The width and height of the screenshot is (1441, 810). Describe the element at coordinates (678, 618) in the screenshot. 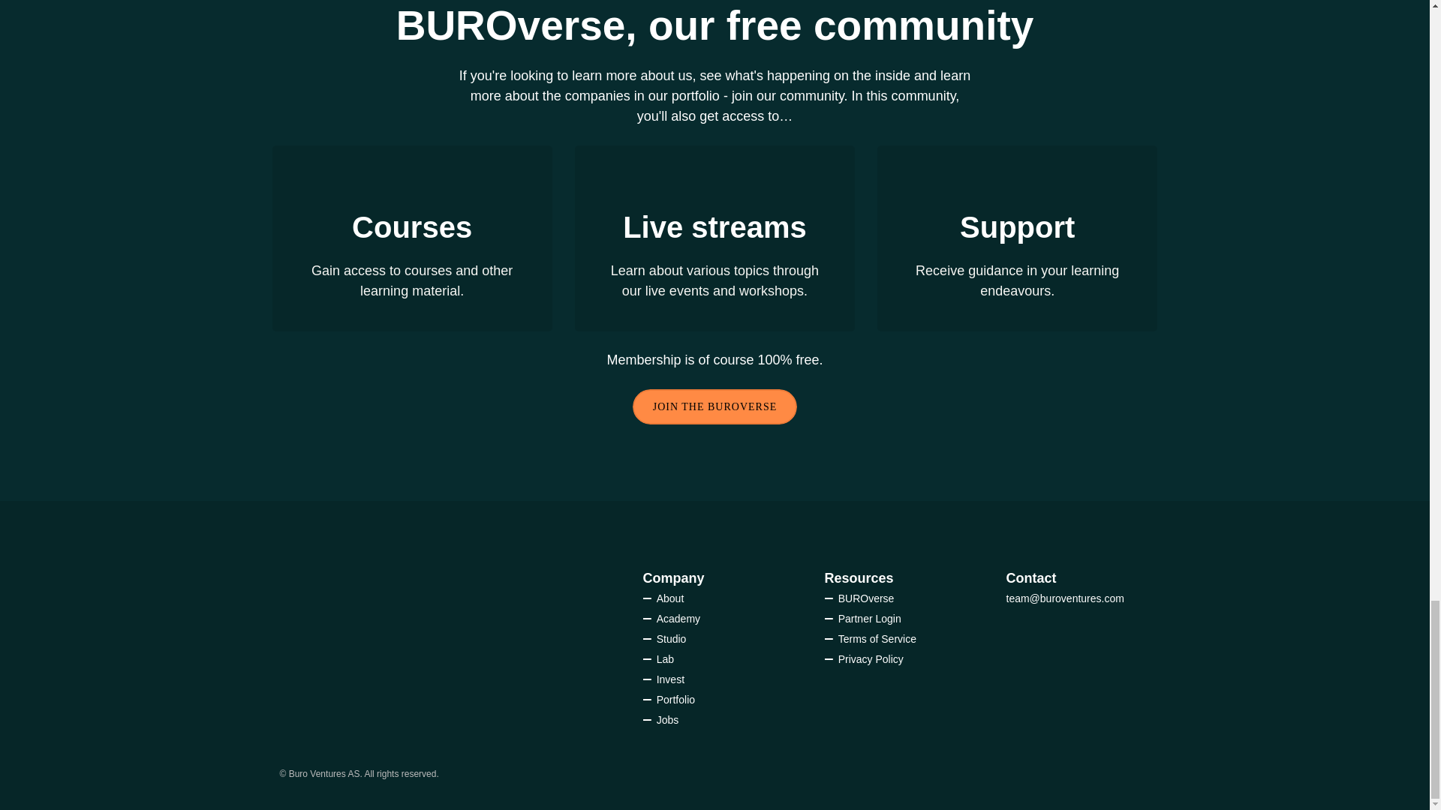

I see `Academy` at that location.